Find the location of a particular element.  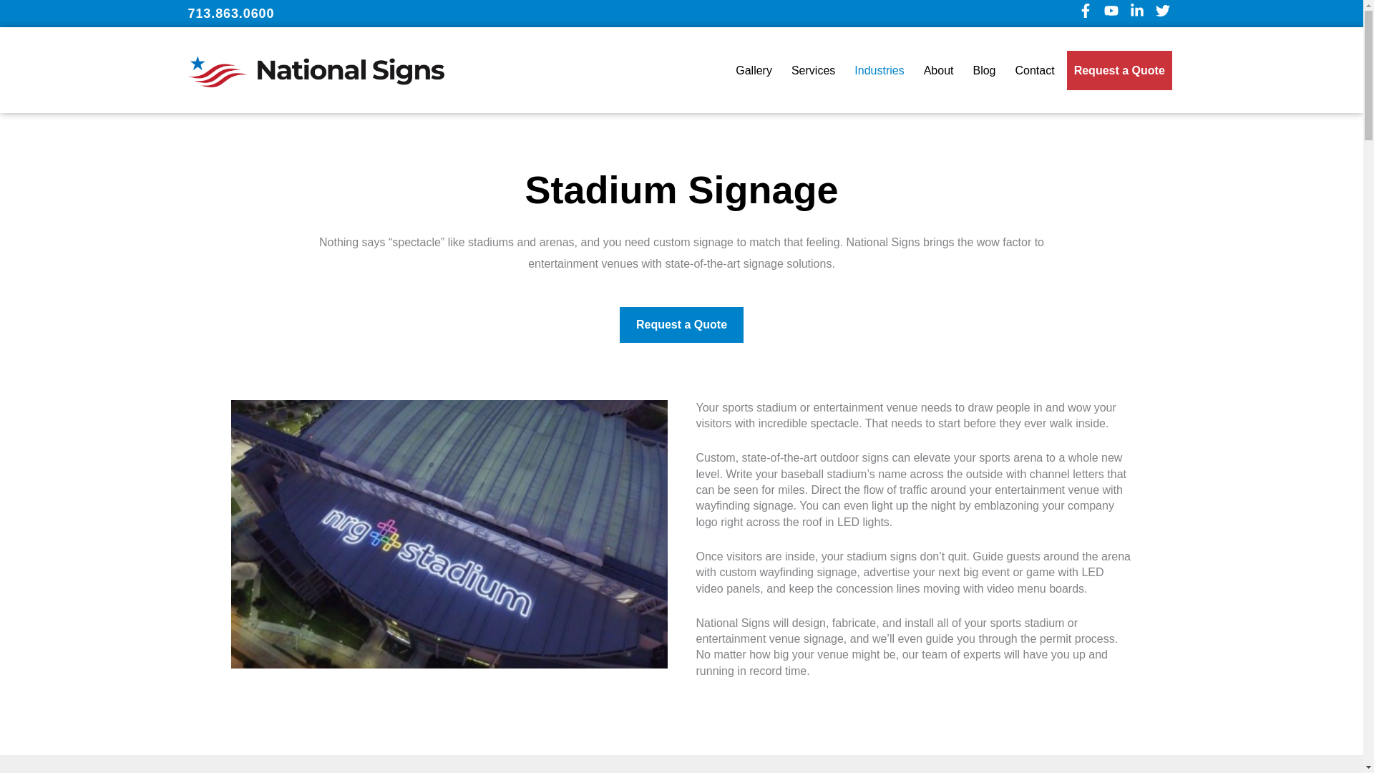

Industries is located at coordinates (879, 70).